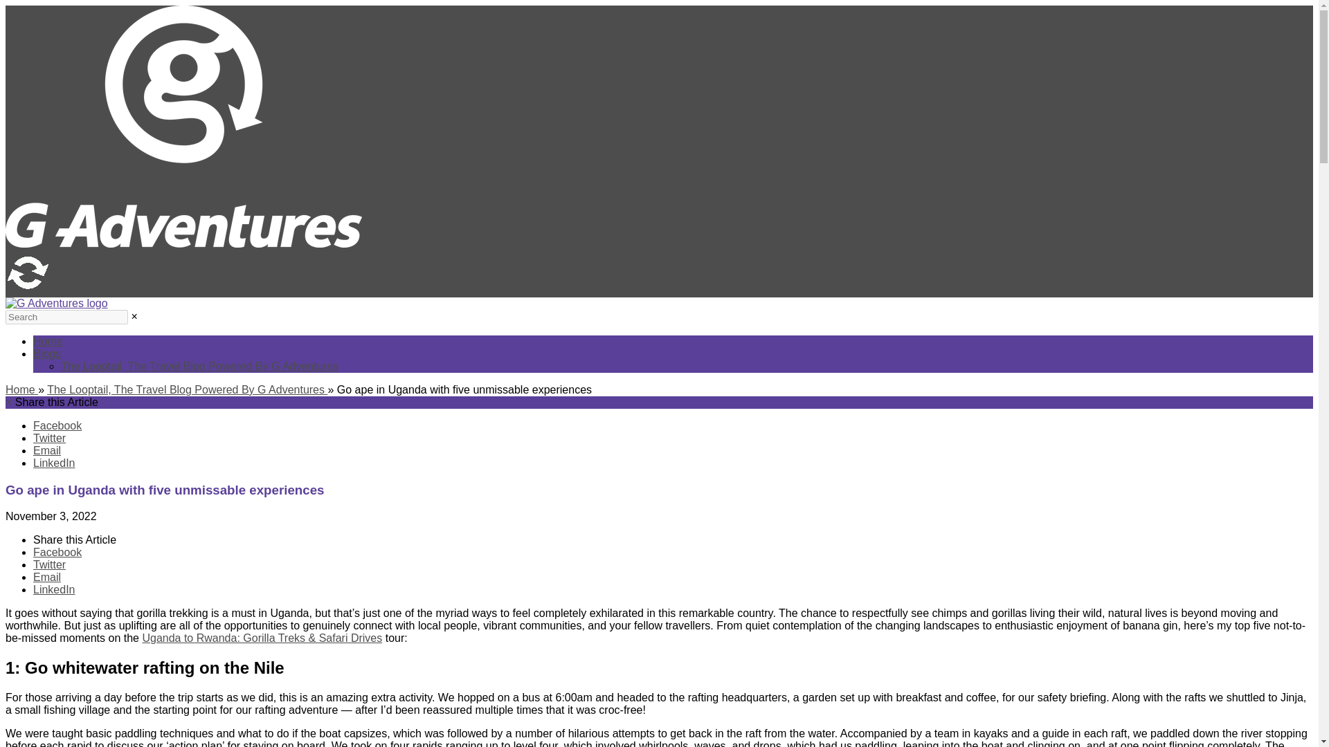 The height and width of the screenshot is (747, 1329). What do you see at coordinates (56, 303) in the screenshot?
I see `G Adventures` at bounding box center [56, 303].